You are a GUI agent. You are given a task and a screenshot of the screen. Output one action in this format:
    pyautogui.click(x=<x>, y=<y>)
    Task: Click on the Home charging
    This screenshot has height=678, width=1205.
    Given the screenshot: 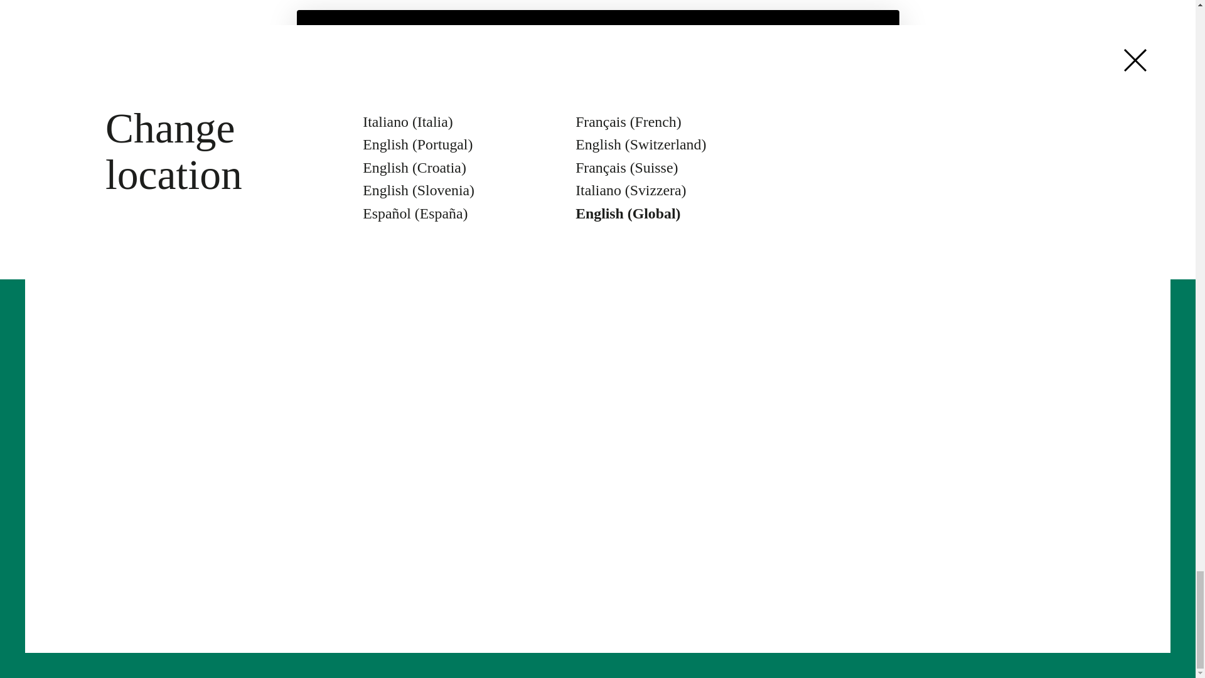 What is the action you would take?
    pyautogui.click(x=488, y=403)
    